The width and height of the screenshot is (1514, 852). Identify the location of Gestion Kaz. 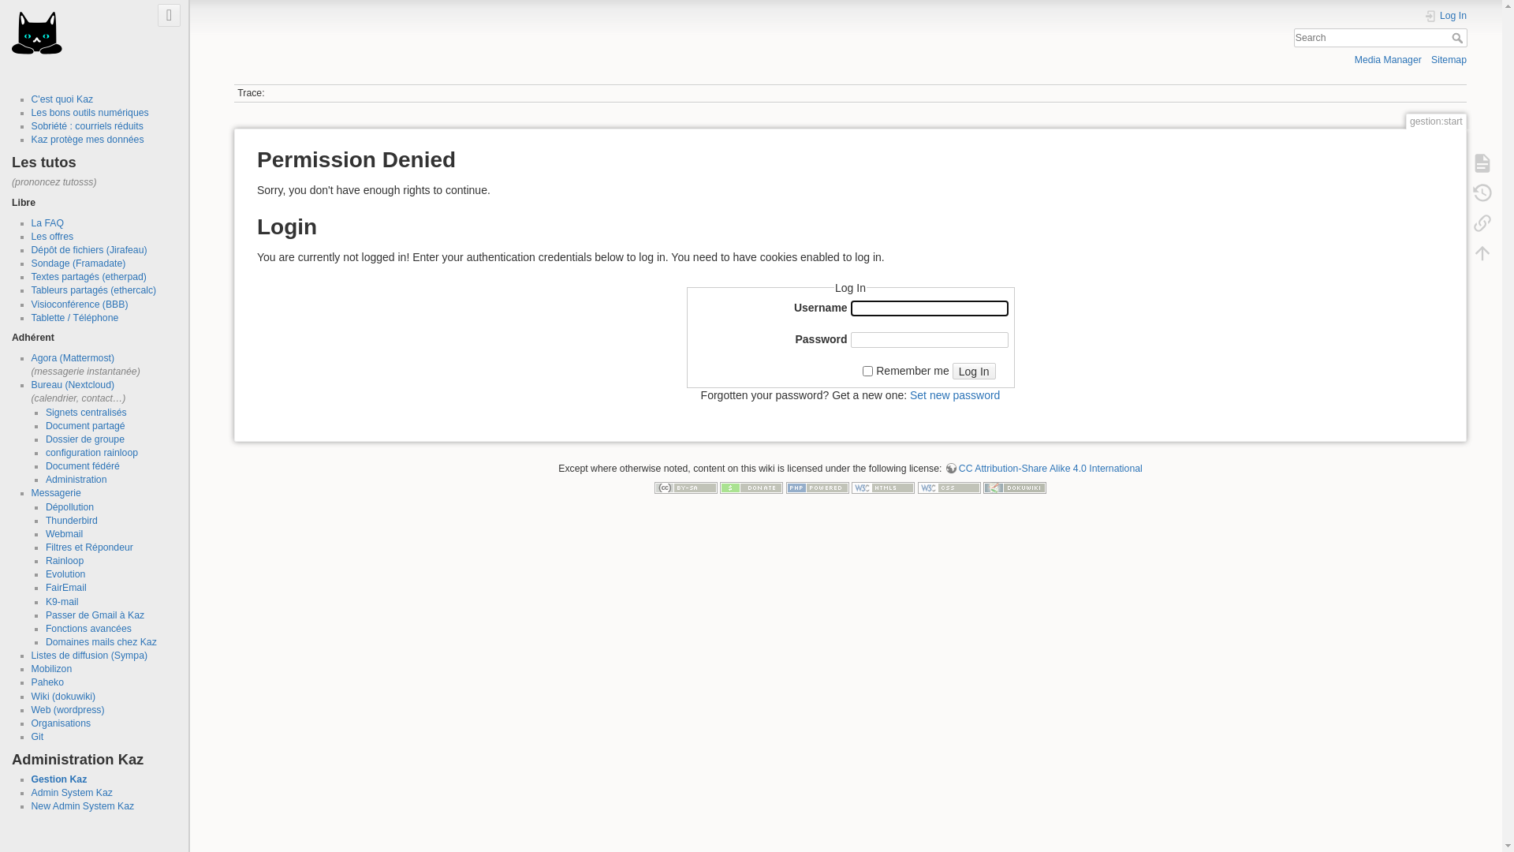
(60, 779).